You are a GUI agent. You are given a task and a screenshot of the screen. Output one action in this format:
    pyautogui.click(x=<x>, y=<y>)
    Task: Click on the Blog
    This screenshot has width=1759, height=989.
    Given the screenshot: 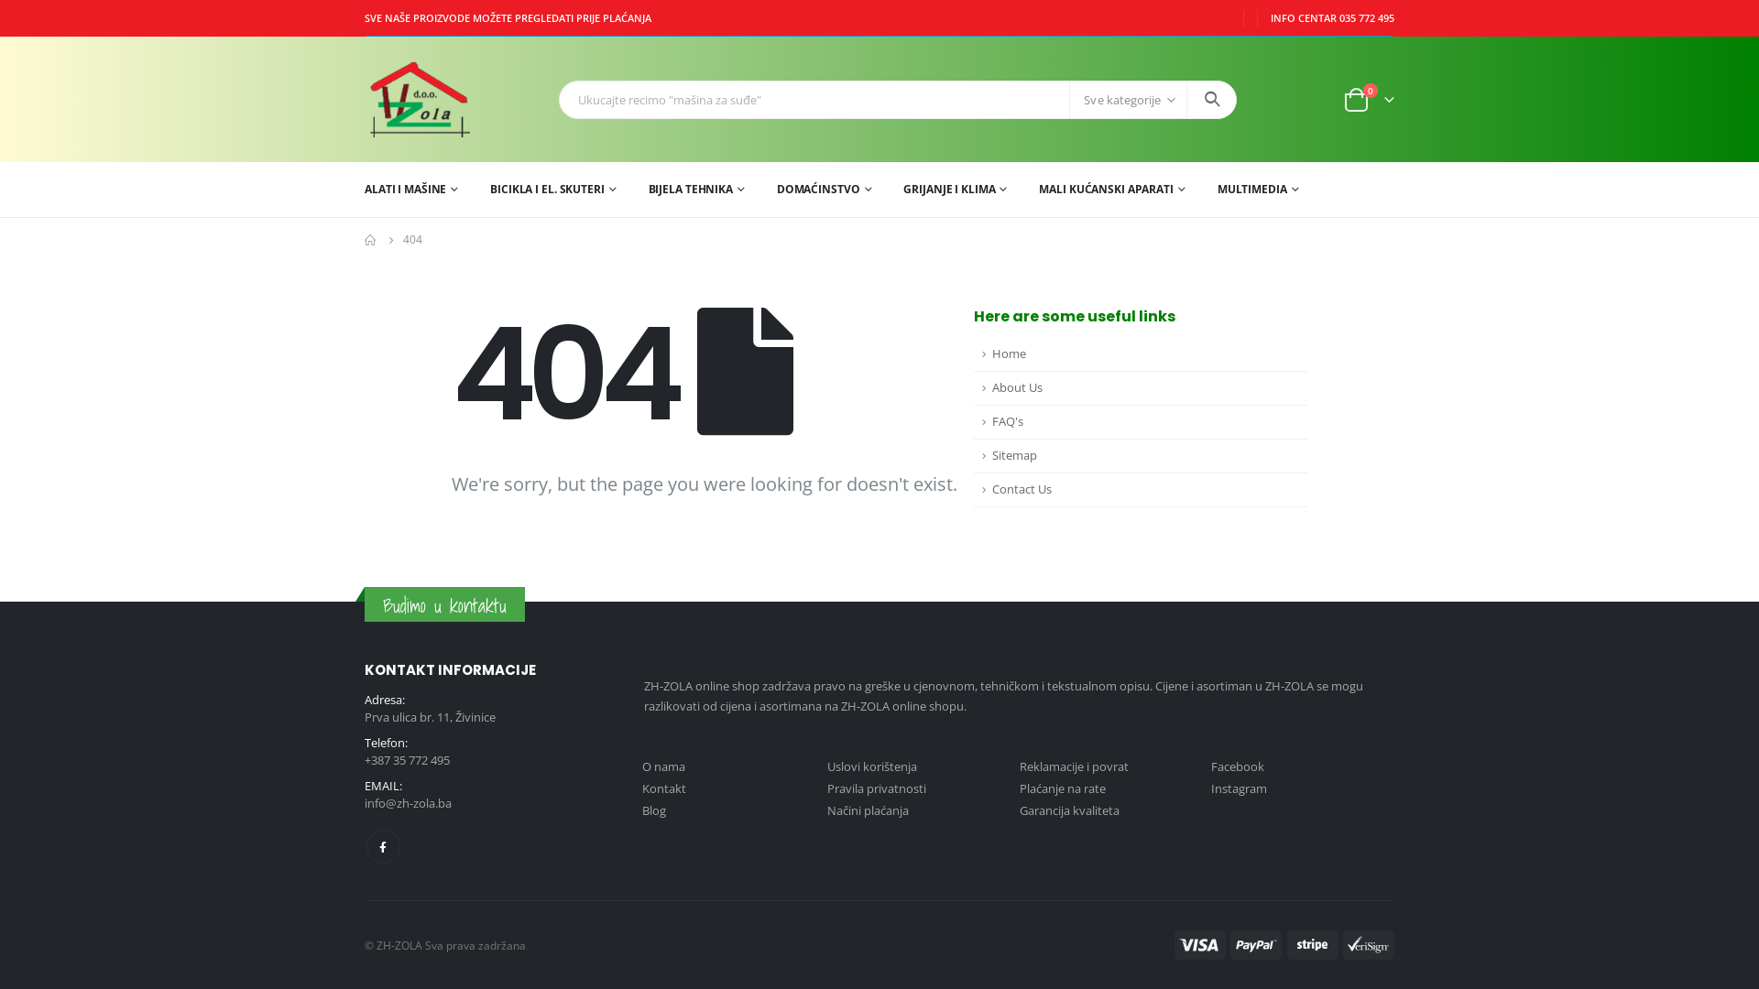 What is the action you would take?
    pyautogui.click(x=654, y=810)
    